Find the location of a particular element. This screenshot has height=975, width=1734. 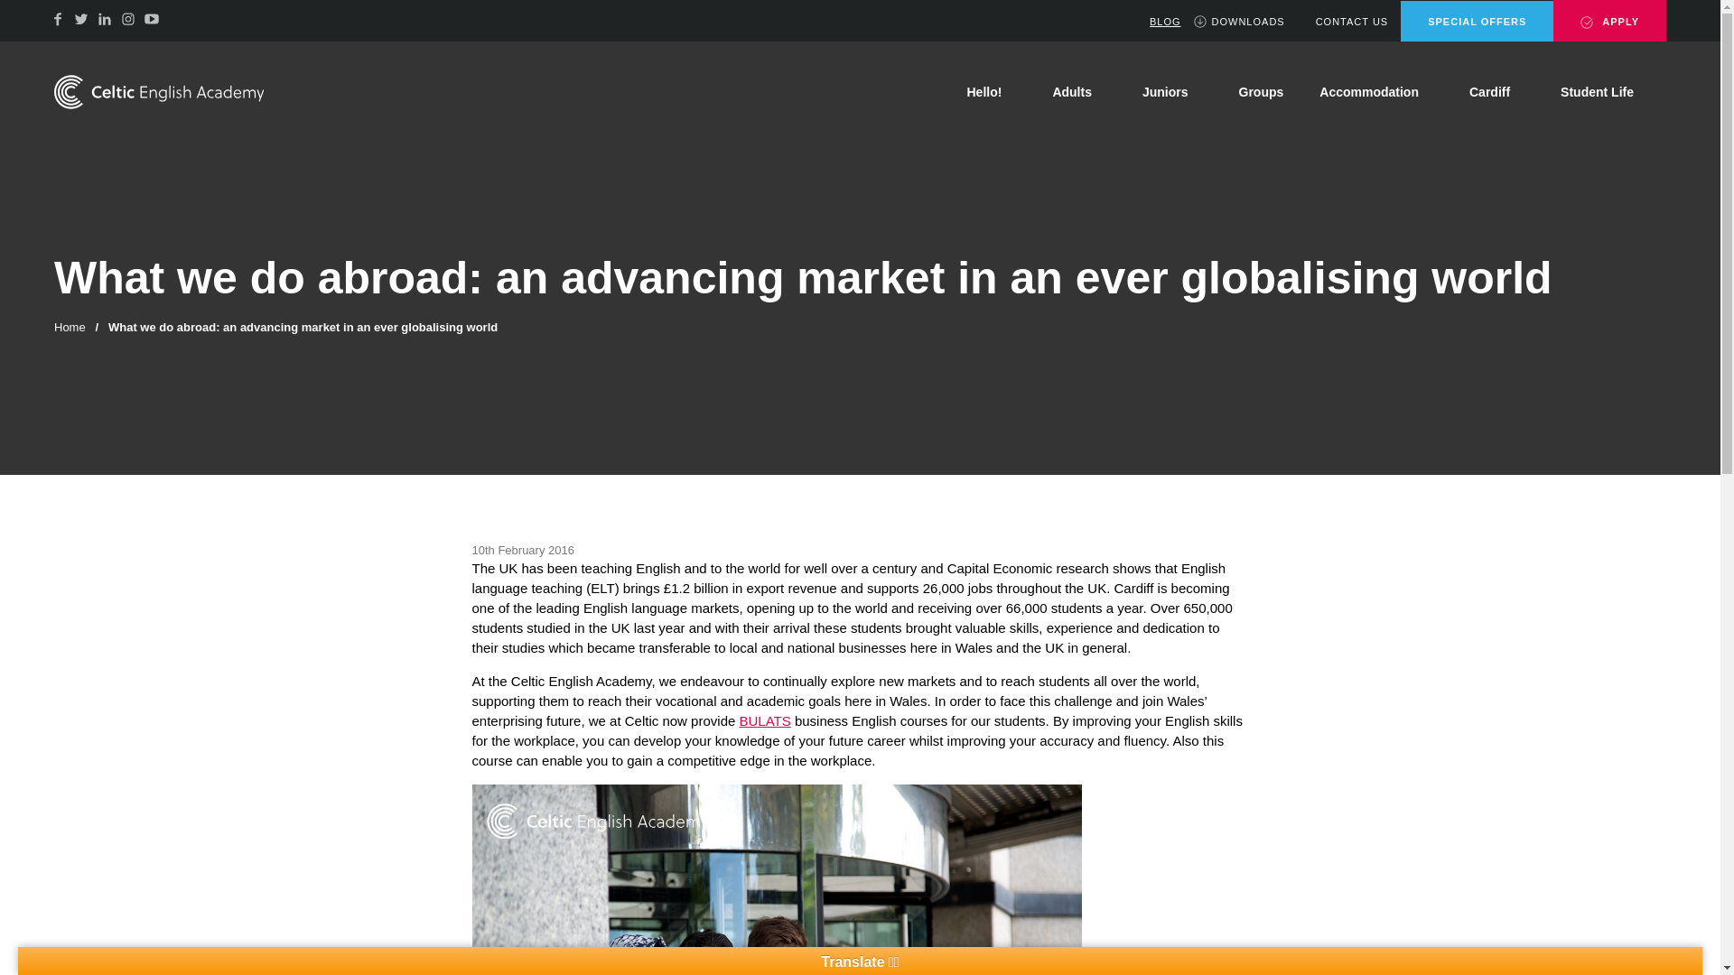

Adults is located at coordinates (1078, 92).